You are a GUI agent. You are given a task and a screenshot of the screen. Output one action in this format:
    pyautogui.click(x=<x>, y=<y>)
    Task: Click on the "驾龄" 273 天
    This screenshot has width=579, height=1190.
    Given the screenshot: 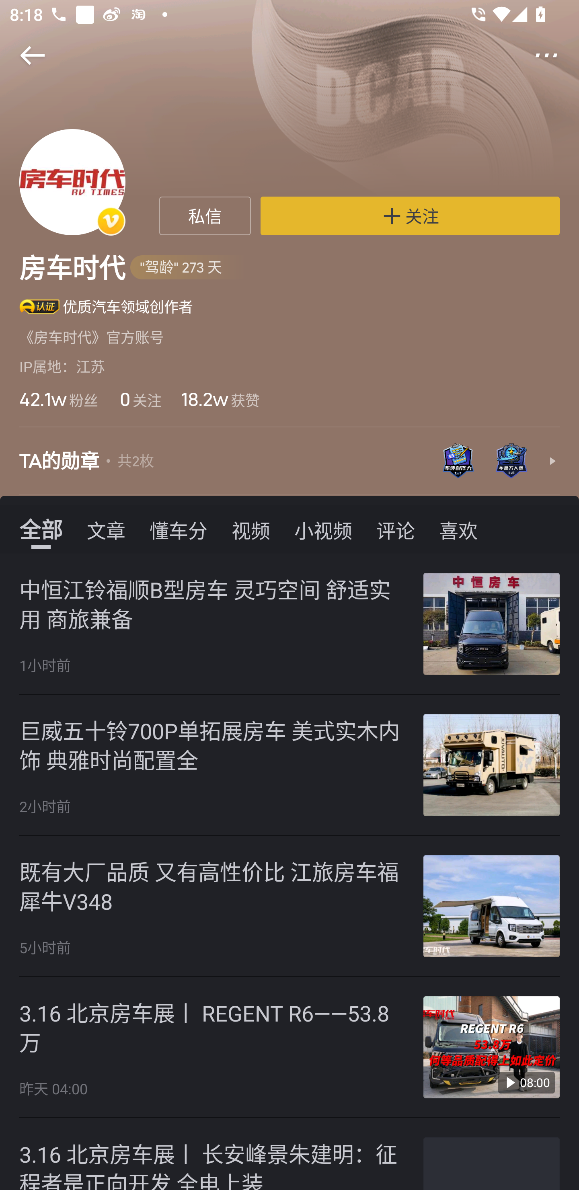 What is the action you would take?
    pyautogui.click(x=188, y=268)
    